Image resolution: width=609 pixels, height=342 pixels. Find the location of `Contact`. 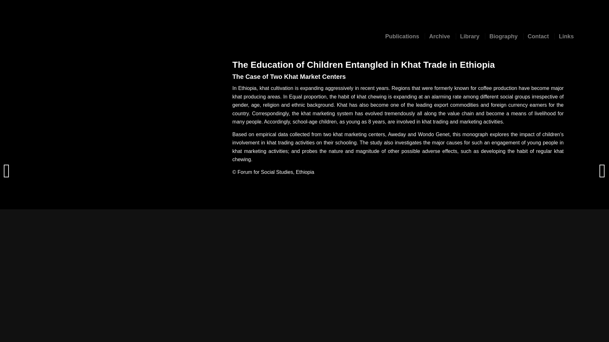

Contact is located at coordinates (538, 36).